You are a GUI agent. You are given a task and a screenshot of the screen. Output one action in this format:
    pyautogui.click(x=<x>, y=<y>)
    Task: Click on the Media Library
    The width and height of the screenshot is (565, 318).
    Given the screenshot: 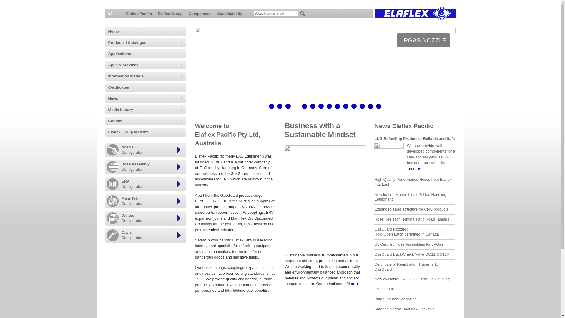 What is the action you would take?
    pyautogui.click(x=146, y=110)
    